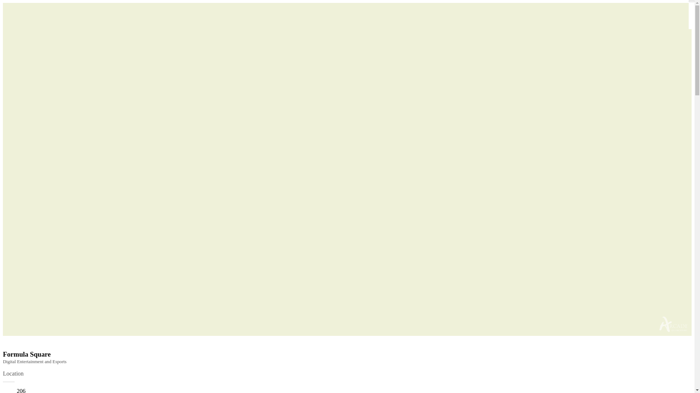 This screenshot has height=393, width=700. Describe the element at coordinates (347, 344) in the screenshot. I see `Next` at that location.